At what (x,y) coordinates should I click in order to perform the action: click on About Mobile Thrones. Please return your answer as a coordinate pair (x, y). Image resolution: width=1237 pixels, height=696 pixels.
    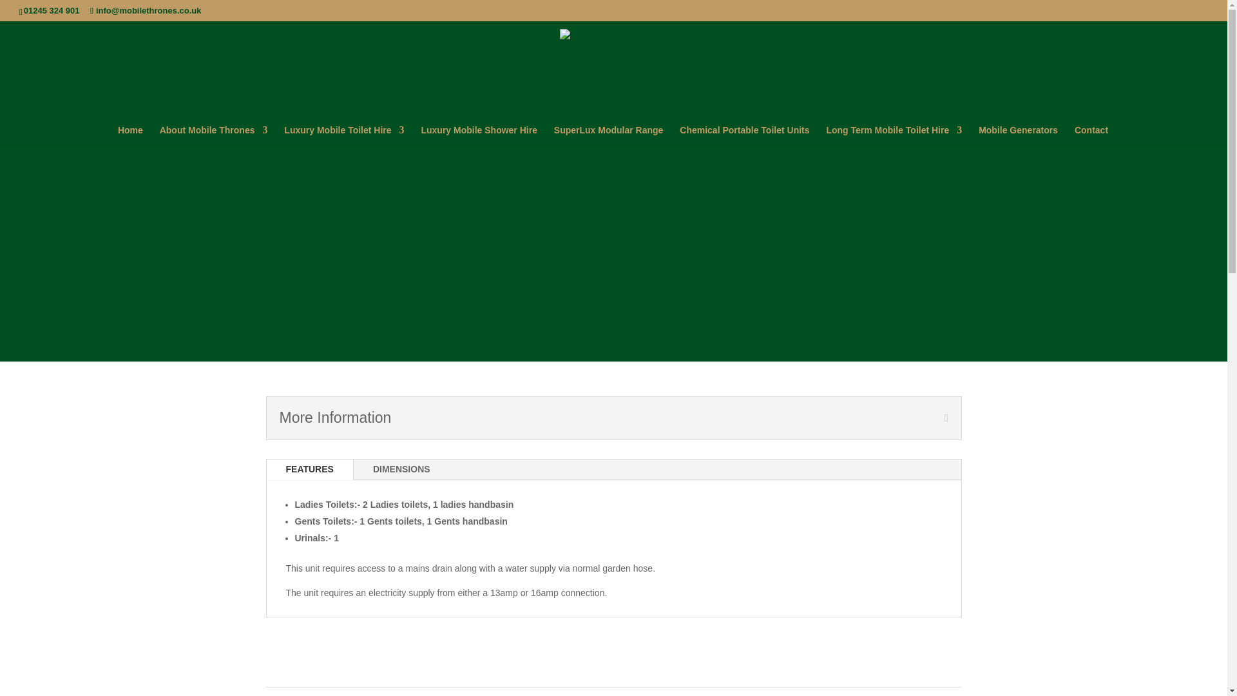
    Looking at the image, I should click on (214, 134).